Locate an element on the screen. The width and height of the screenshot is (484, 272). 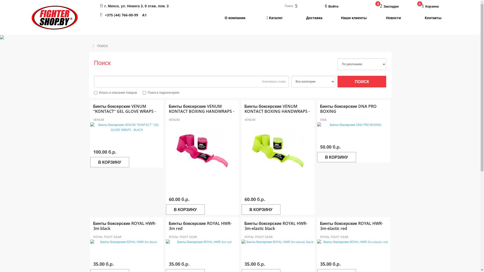
ROYAL FIGHT GEAR is located at coordinates (259, 237).